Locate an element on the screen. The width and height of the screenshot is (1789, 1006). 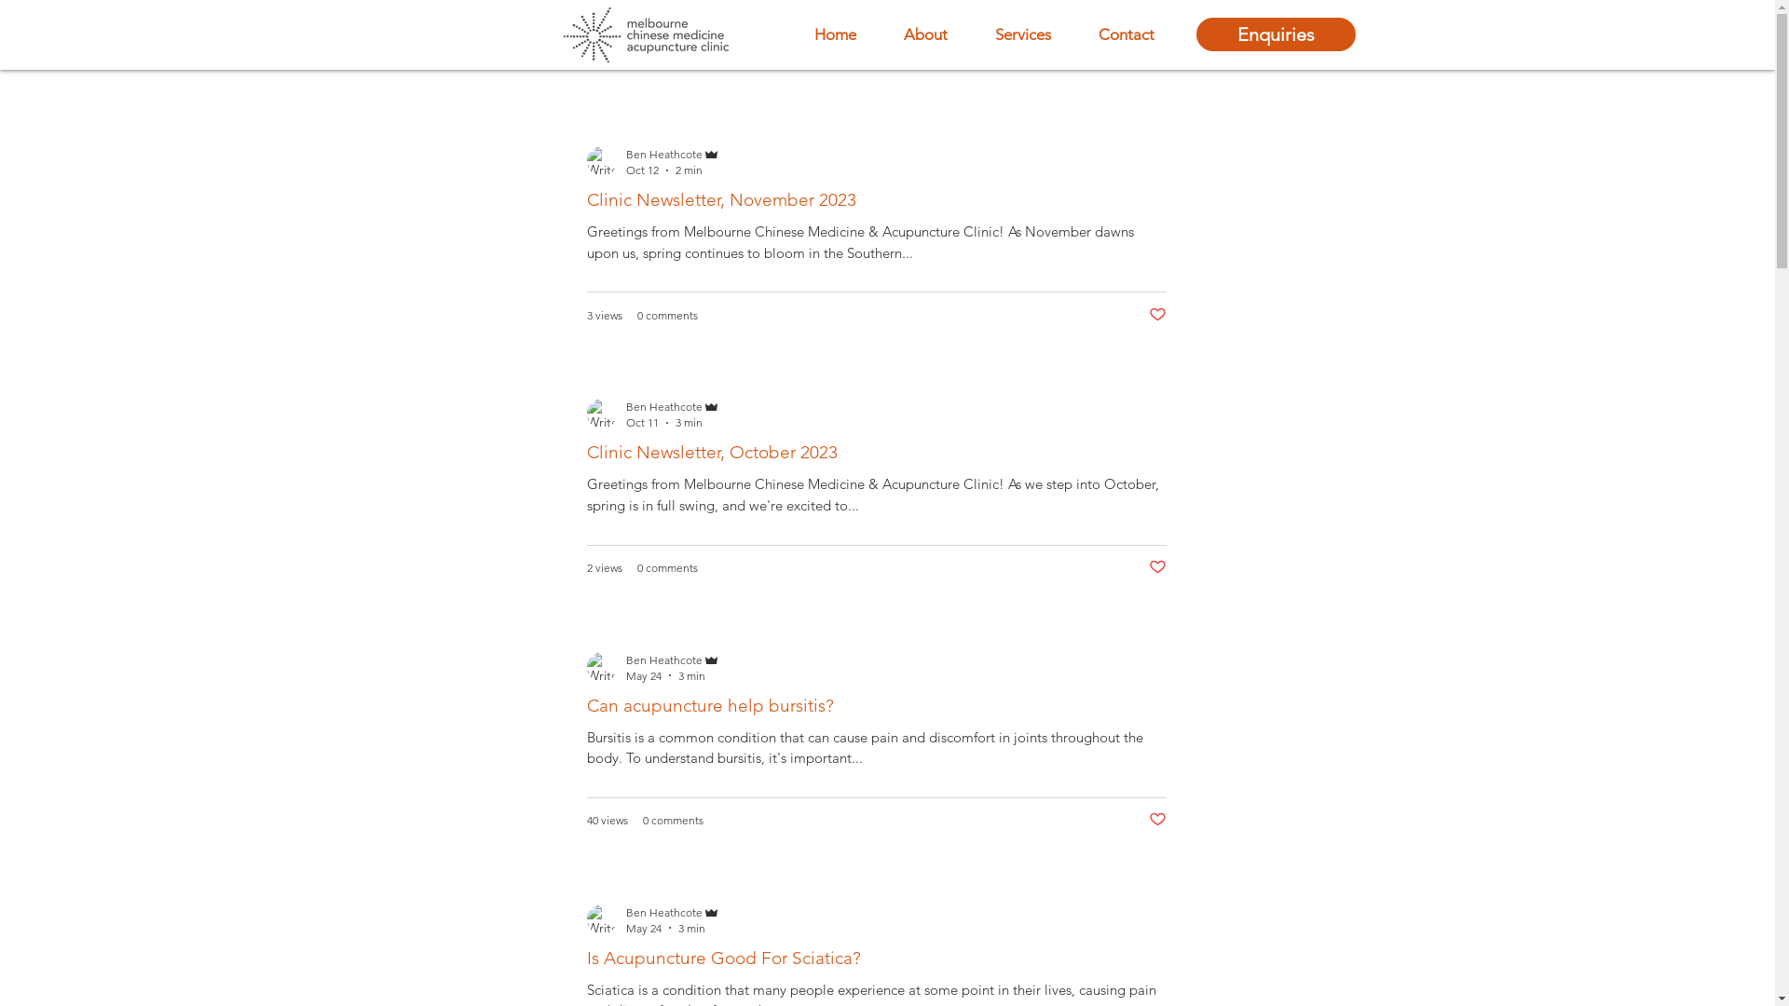
Melbourne Chinese Medicine & Acupuncture Clinic is located at coordinates (644, 35).